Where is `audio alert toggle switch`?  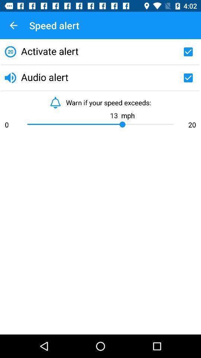
audio alert toggle switch is located at coordinates (188, 78).